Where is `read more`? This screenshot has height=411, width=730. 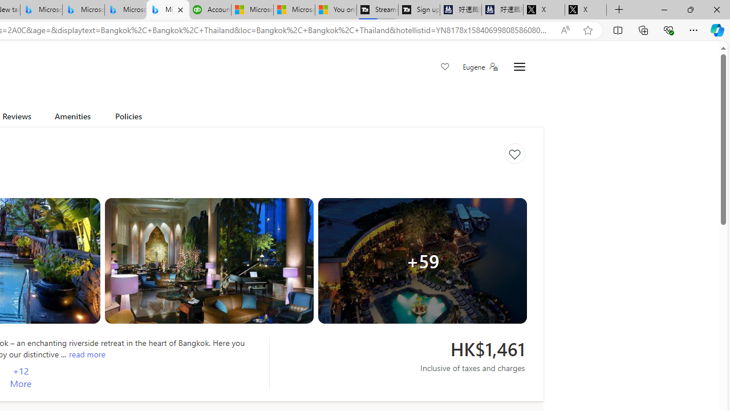
read more is located at coordinates (87, 354).